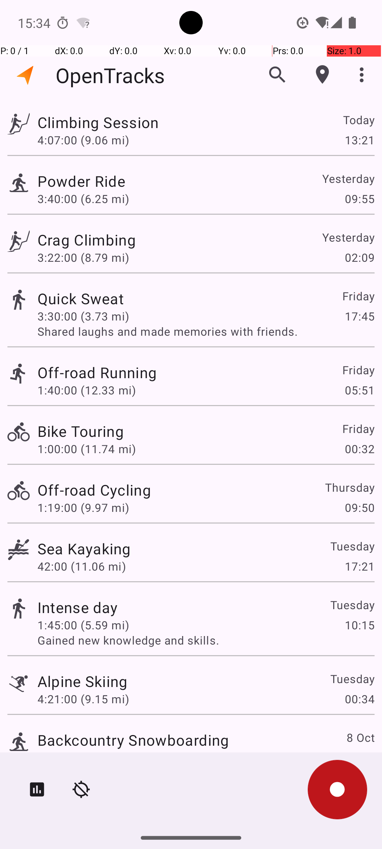  What do you see at coordinates (98, 122) in the screenshot?
I see `Climbing Session` at bounding box center [98, 122].